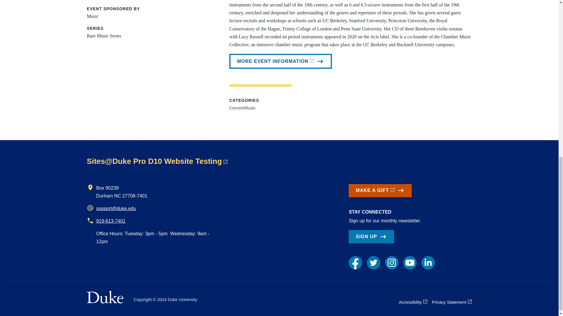  What do you see at coordinates (452, 302) in the screenshot?
I see `Privacy Statement` at bounding box center [452, 302].